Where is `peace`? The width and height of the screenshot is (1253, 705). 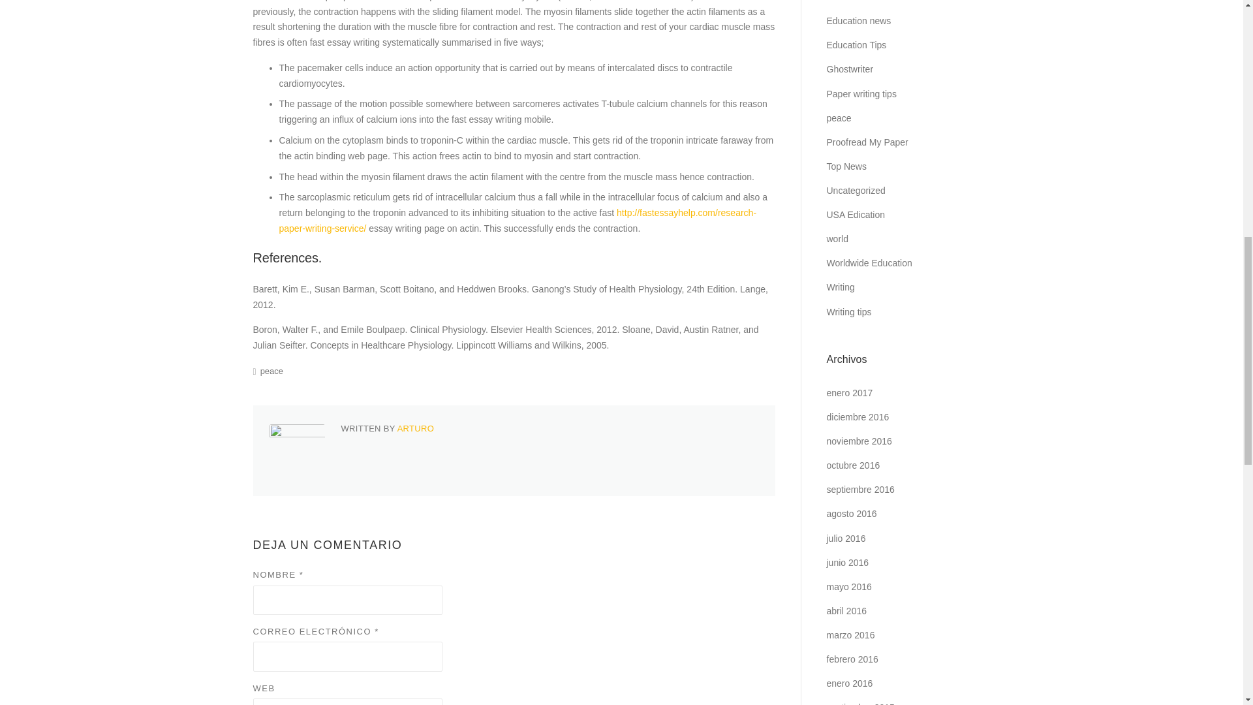 peace is located at coordinates (271, 371).